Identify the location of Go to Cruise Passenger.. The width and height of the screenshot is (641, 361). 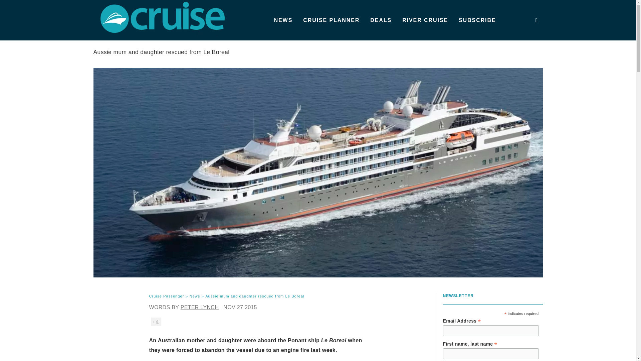
(166, 296).